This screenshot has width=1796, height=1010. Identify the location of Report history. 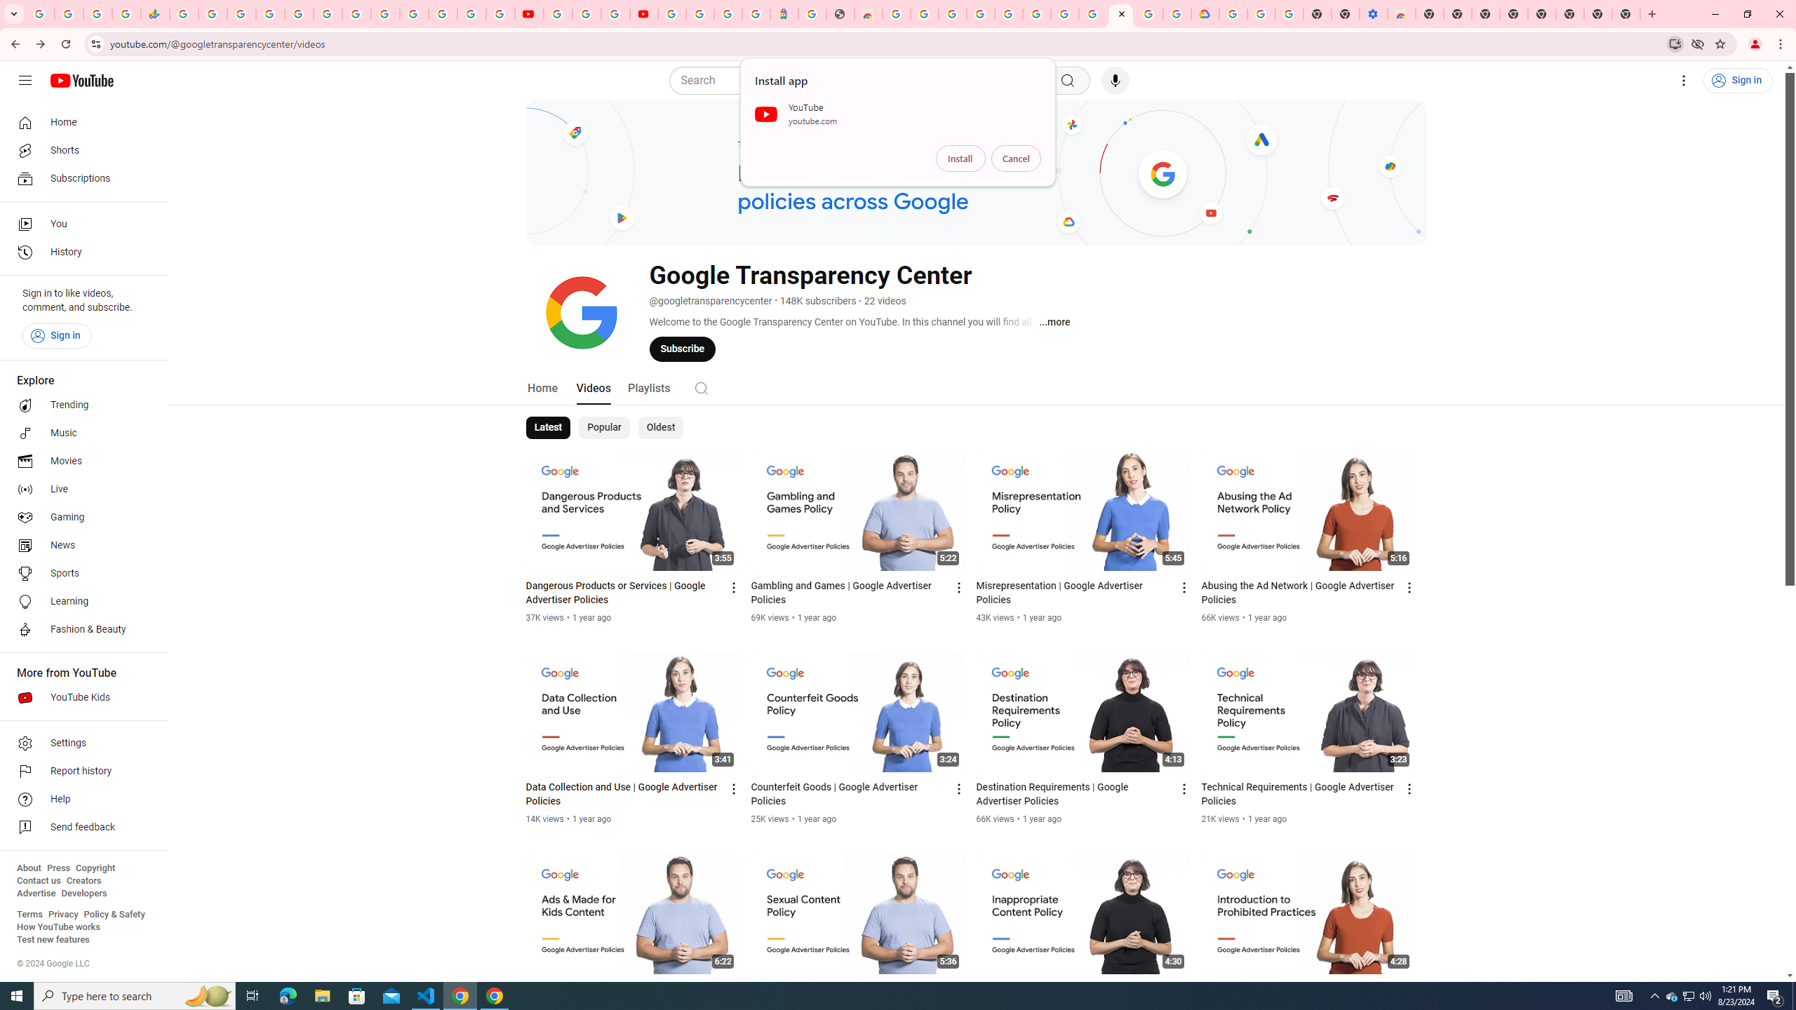
(80, 772).